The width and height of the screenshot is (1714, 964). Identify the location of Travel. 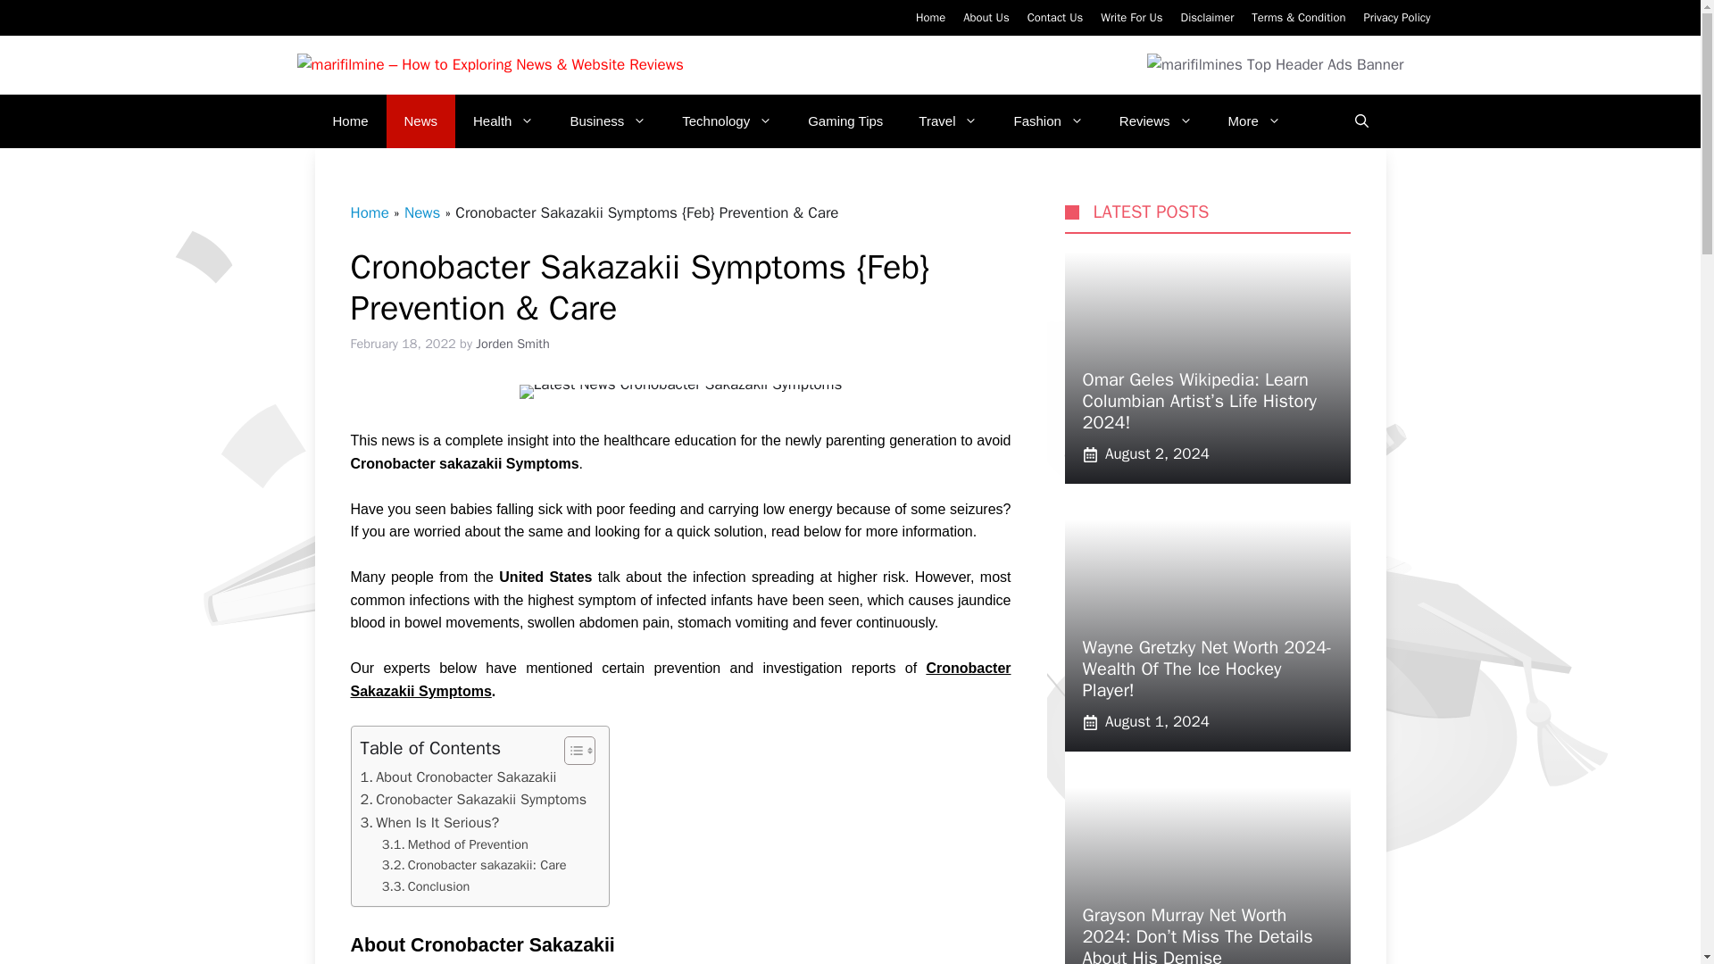
(948, 121).